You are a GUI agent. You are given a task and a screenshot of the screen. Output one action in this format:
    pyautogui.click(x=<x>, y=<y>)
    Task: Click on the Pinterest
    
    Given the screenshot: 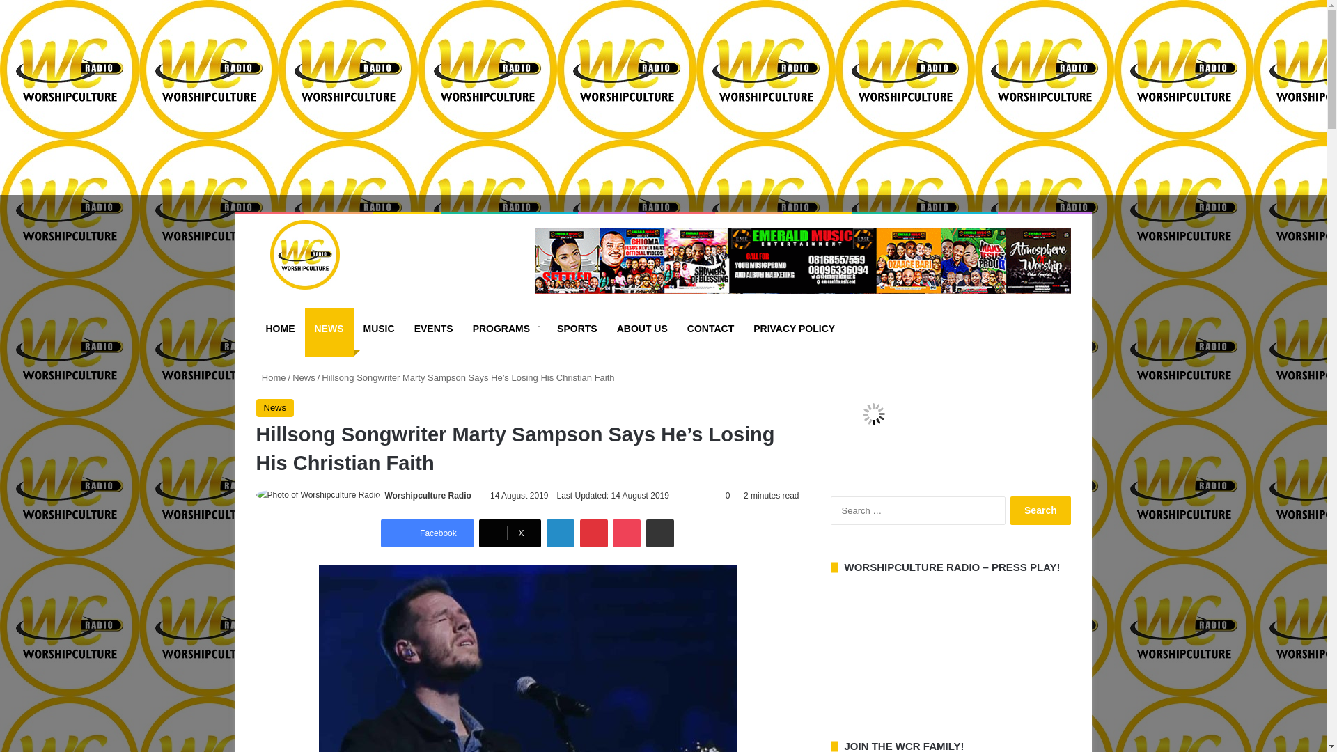 What is the action you would take?
    pyautogui.click(x=594, y=533)
    